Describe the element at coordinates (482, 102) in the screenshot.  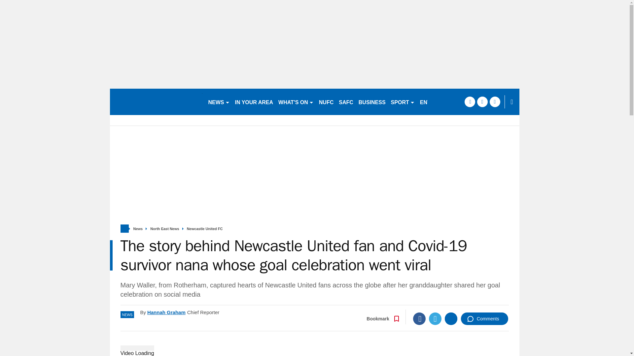
I see `twitter` at that location.